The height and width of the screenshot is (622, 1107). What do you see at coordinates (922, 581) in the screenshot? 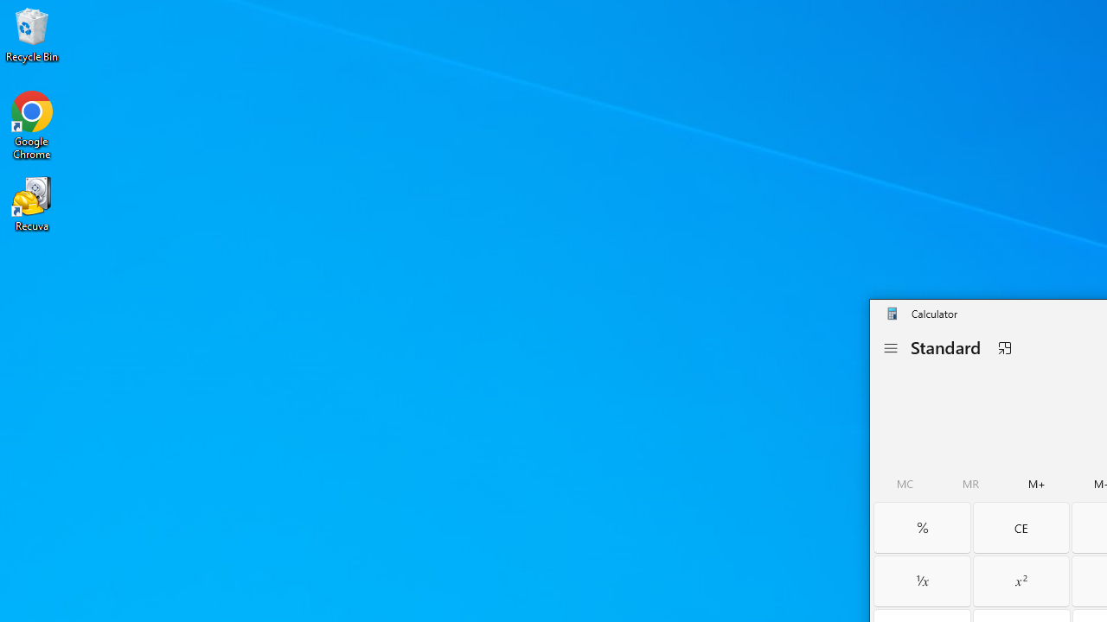
I see `Reciprocal` at bounding box center [922, 581].